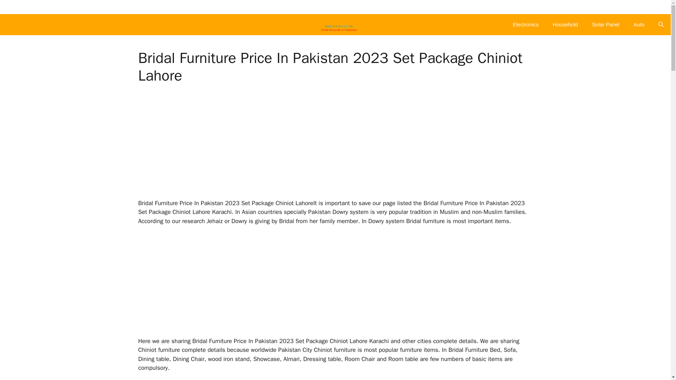  Describe the element at coordinates (525, 25) in the screenshot. I see `Electronics` at that location.